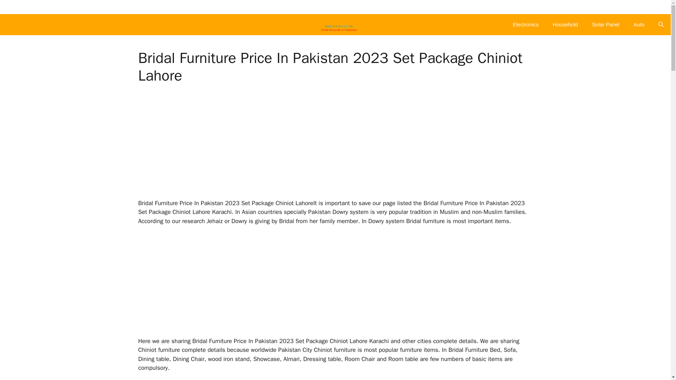  Describe the element at coordinates (525, 25) in the screenshot. I see `Electronics` at that location.